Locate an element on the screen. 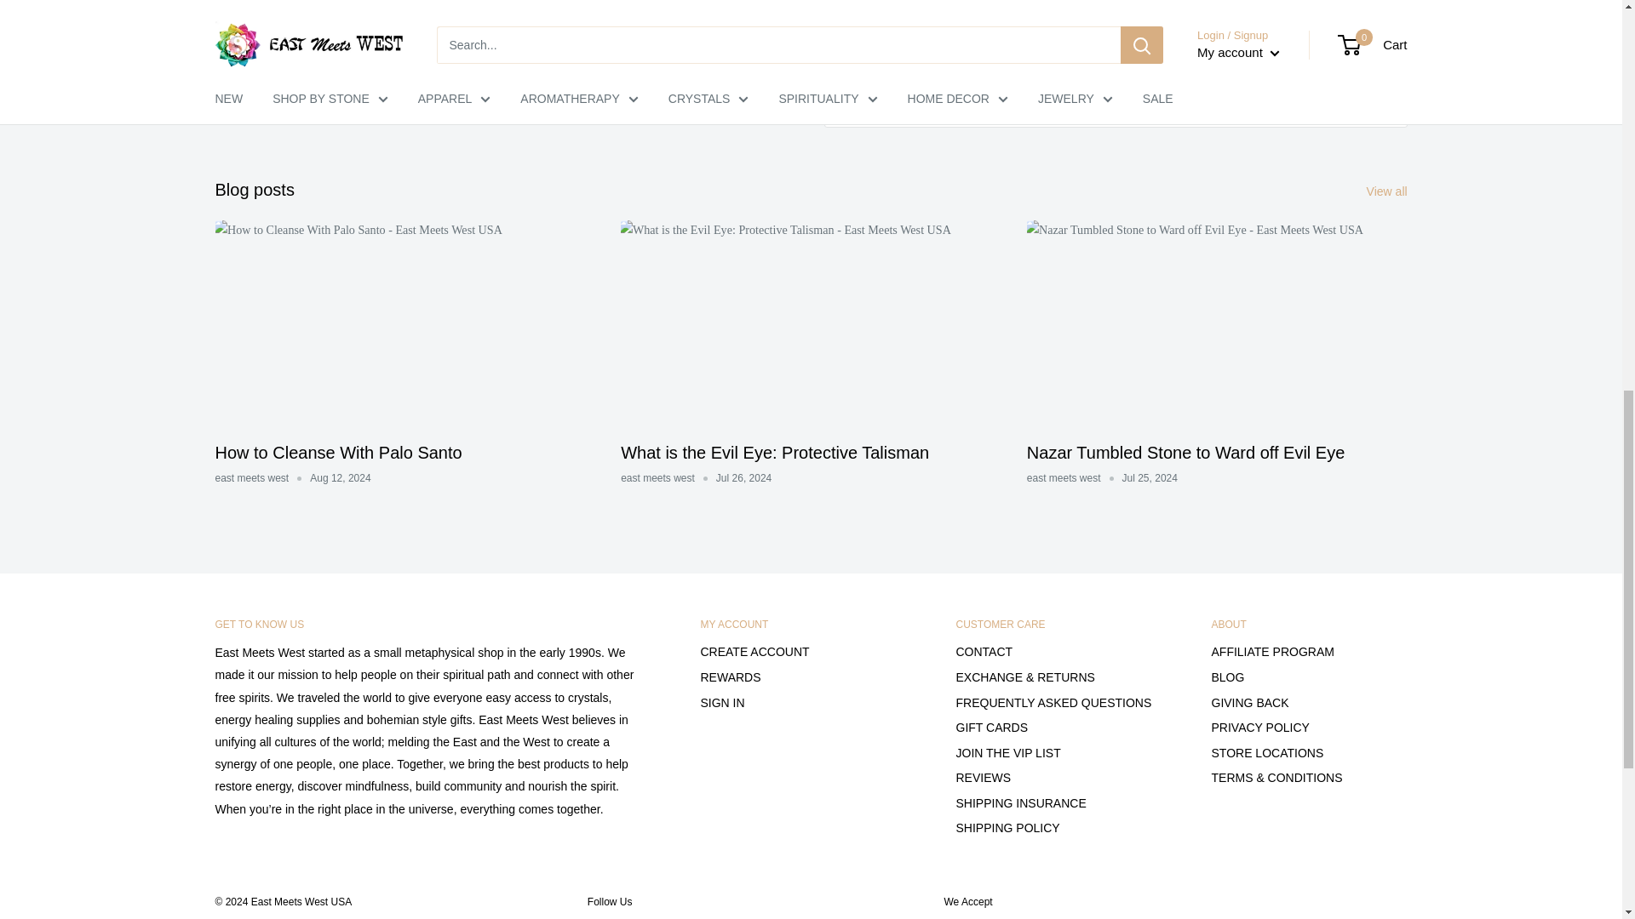 Image resolution: width=1635 pixels, height=919 pixels. Add to wishlist is located at coordinates (1115, 79).